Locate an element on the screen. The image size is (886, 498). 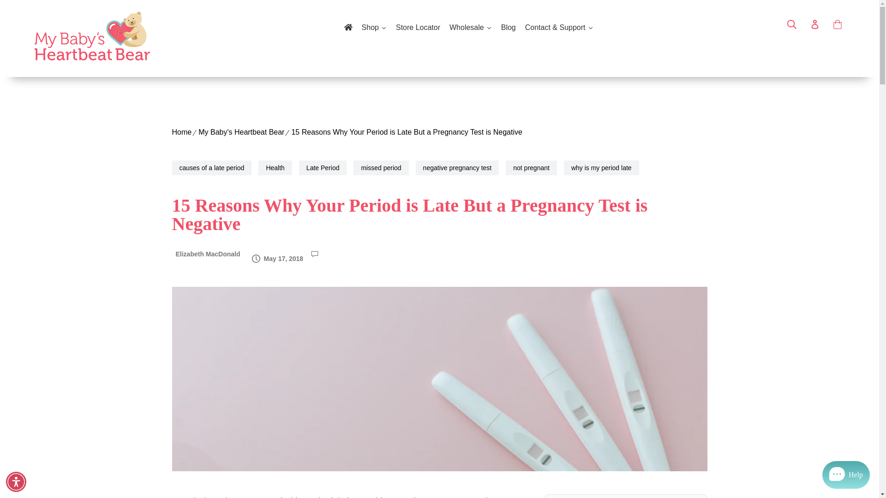
Store Locator is located at coordinates (418, 28).